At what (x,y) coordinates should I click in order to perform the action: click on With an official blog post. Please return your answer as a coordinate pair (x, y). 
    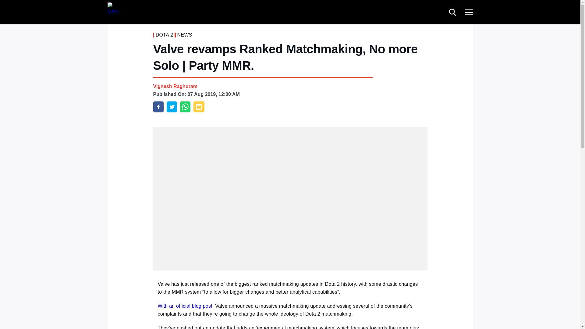
    Looking at the image, I should click on (185, 306).